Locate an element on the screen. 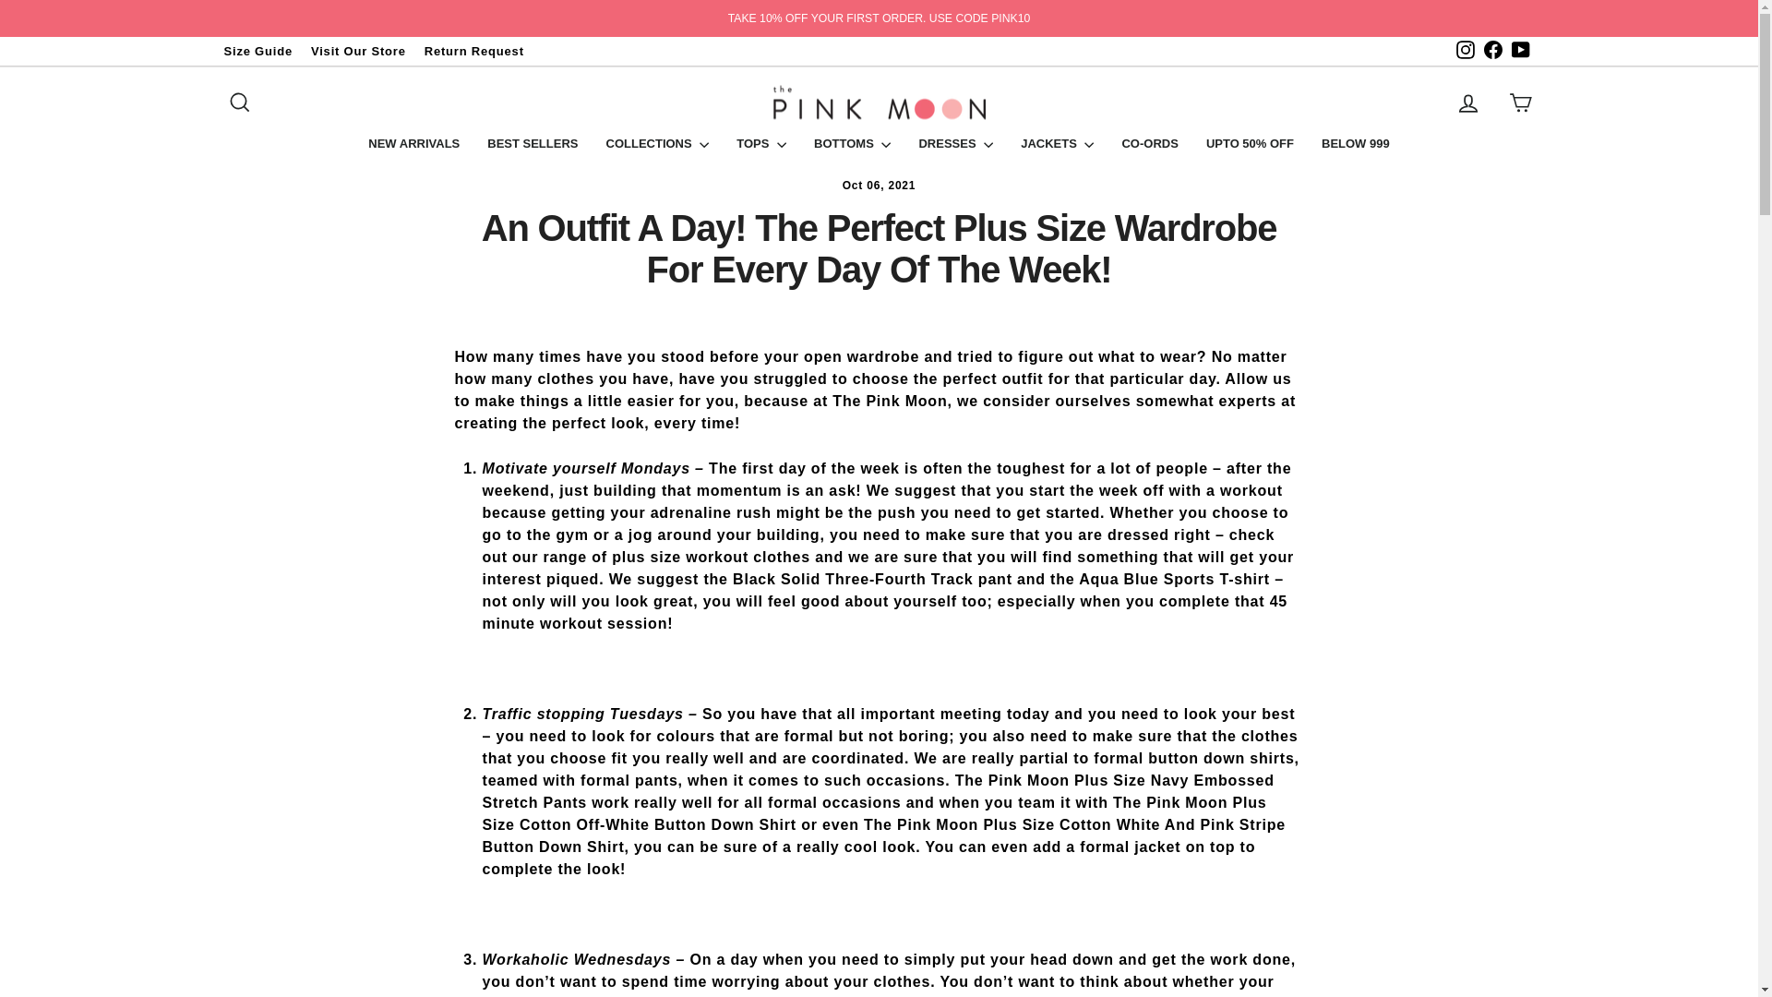  The Pink Moon on YouTube is located at coordinates (1520, 50).